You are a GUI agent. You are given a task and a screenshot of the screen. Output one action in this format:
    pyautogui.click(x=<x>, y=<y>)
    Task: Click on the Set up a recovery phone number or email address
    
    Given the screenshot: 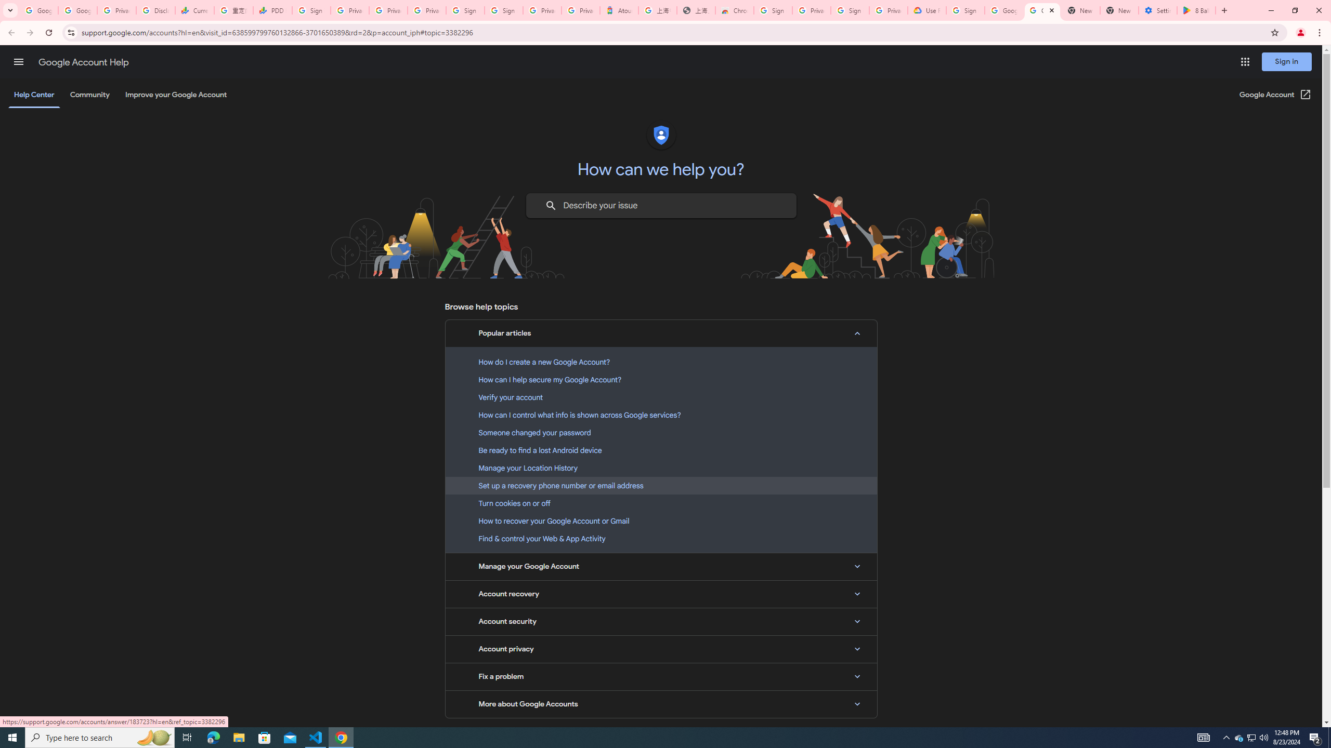 What is the action you would take?
    pyautogui.click(x=661, y=485)
    